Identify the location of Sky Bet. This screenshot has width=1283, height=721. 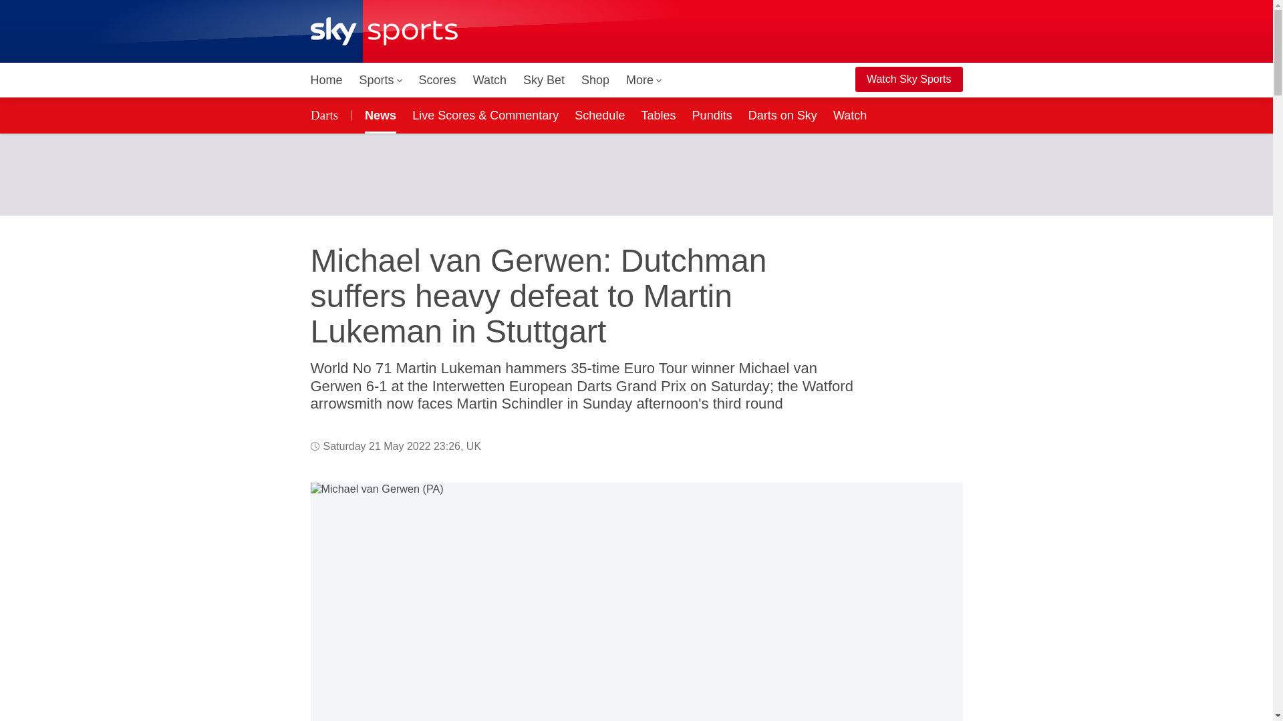
(544, 80).